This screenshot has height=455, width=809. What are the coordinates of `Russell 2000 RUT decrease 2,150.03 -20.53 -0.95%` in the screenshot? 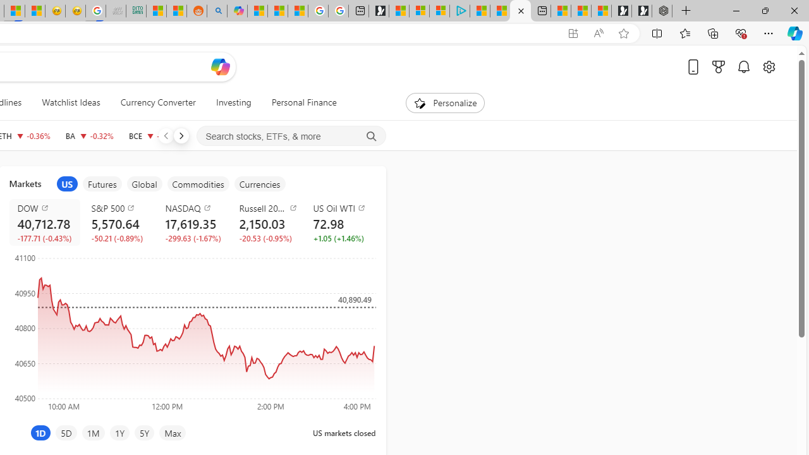 It's located at (265, 222).